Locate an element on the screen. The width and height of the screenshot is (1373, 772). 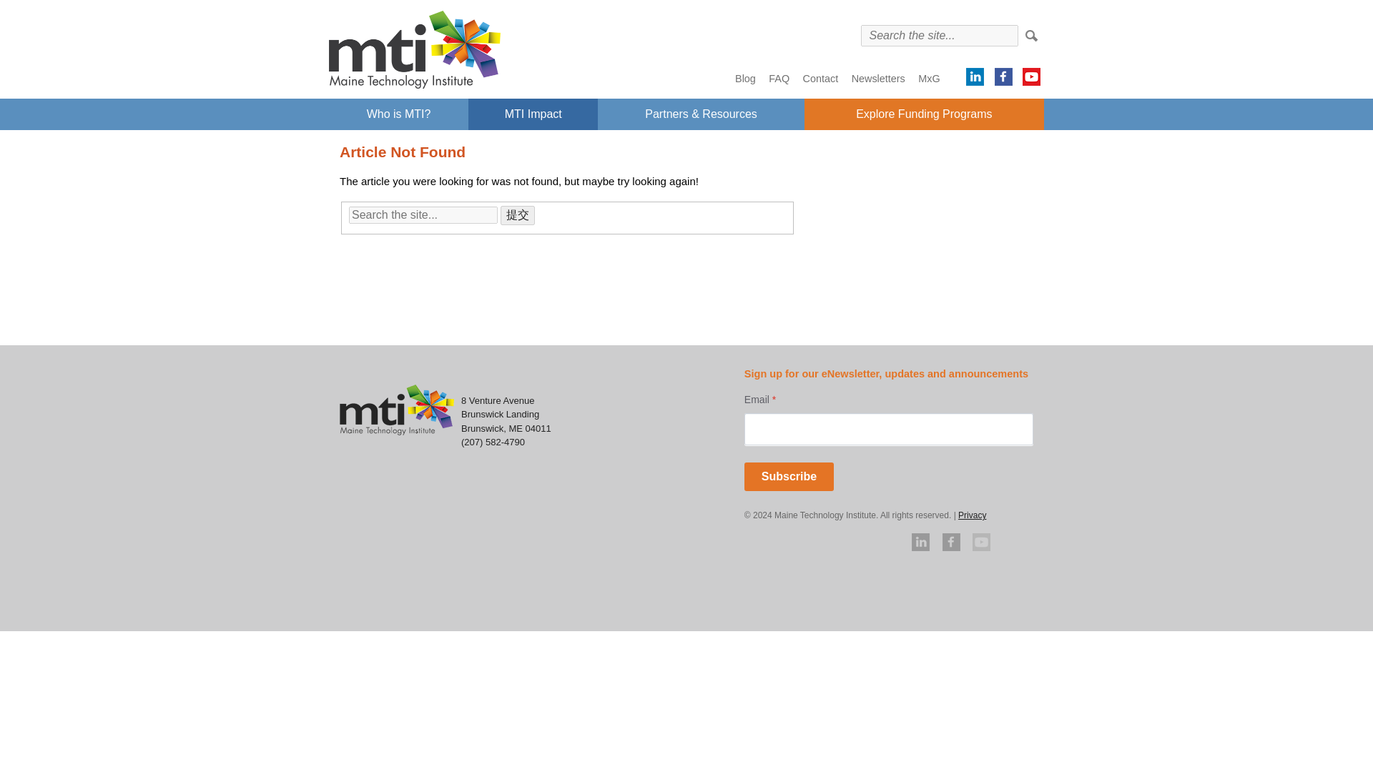
YT is located at coordinates (1031, 76).